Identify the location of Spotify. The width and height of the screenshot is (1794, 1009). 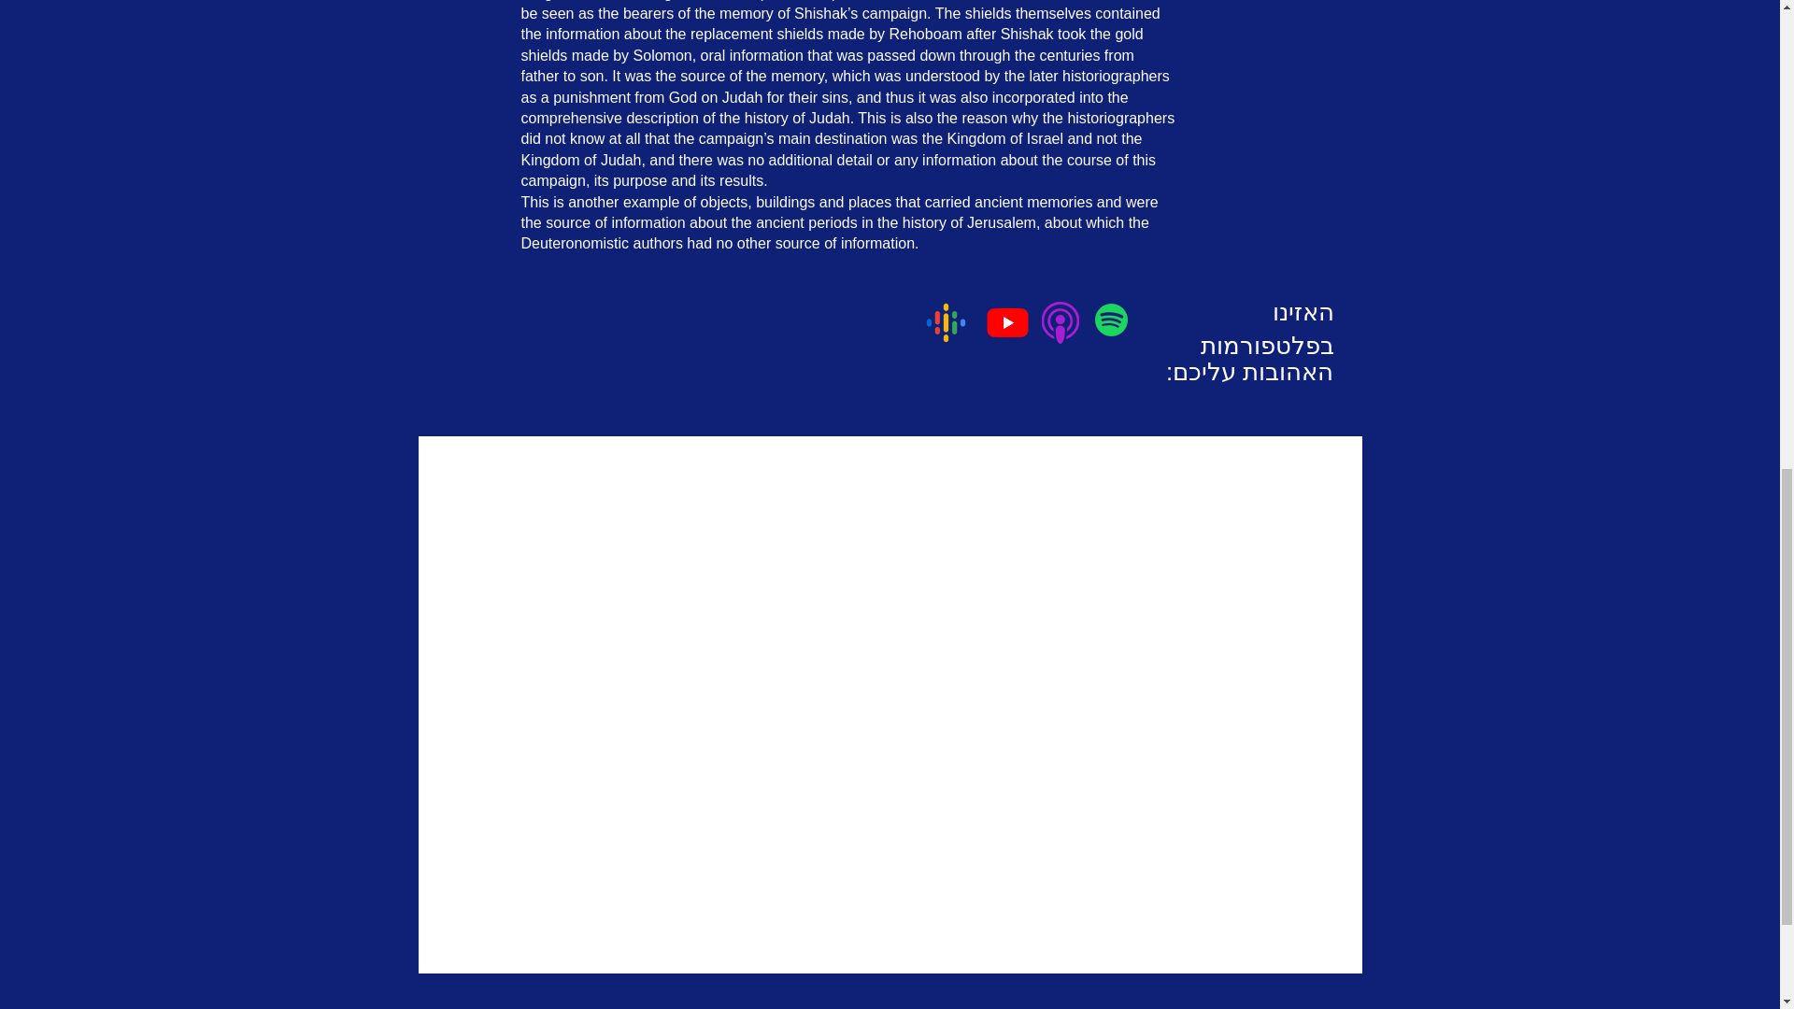
(1111, 320).